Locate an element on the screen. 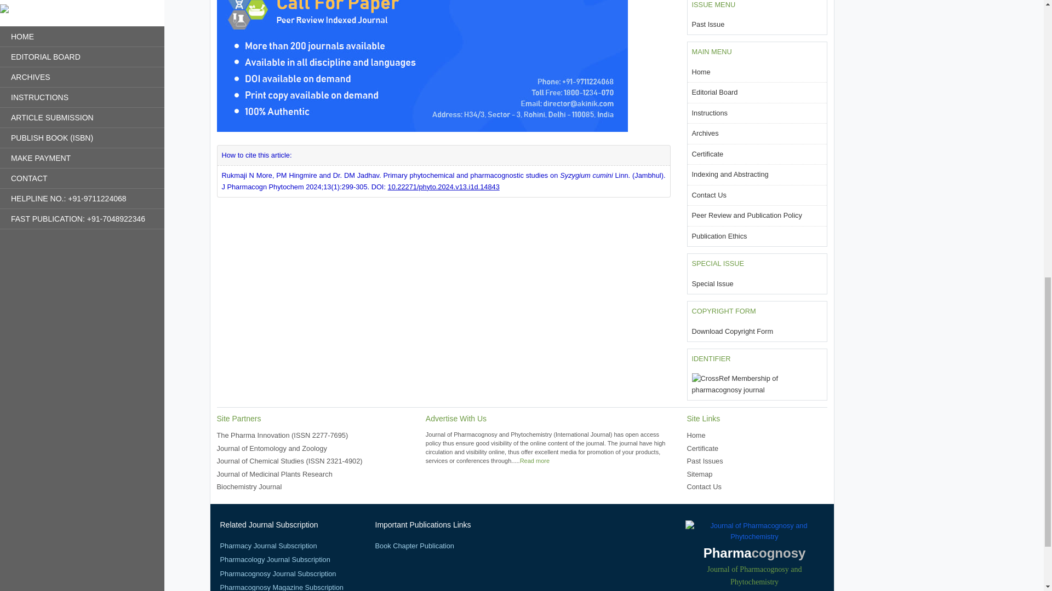  Biochemistry Journal is located at coordinates (249, 487).